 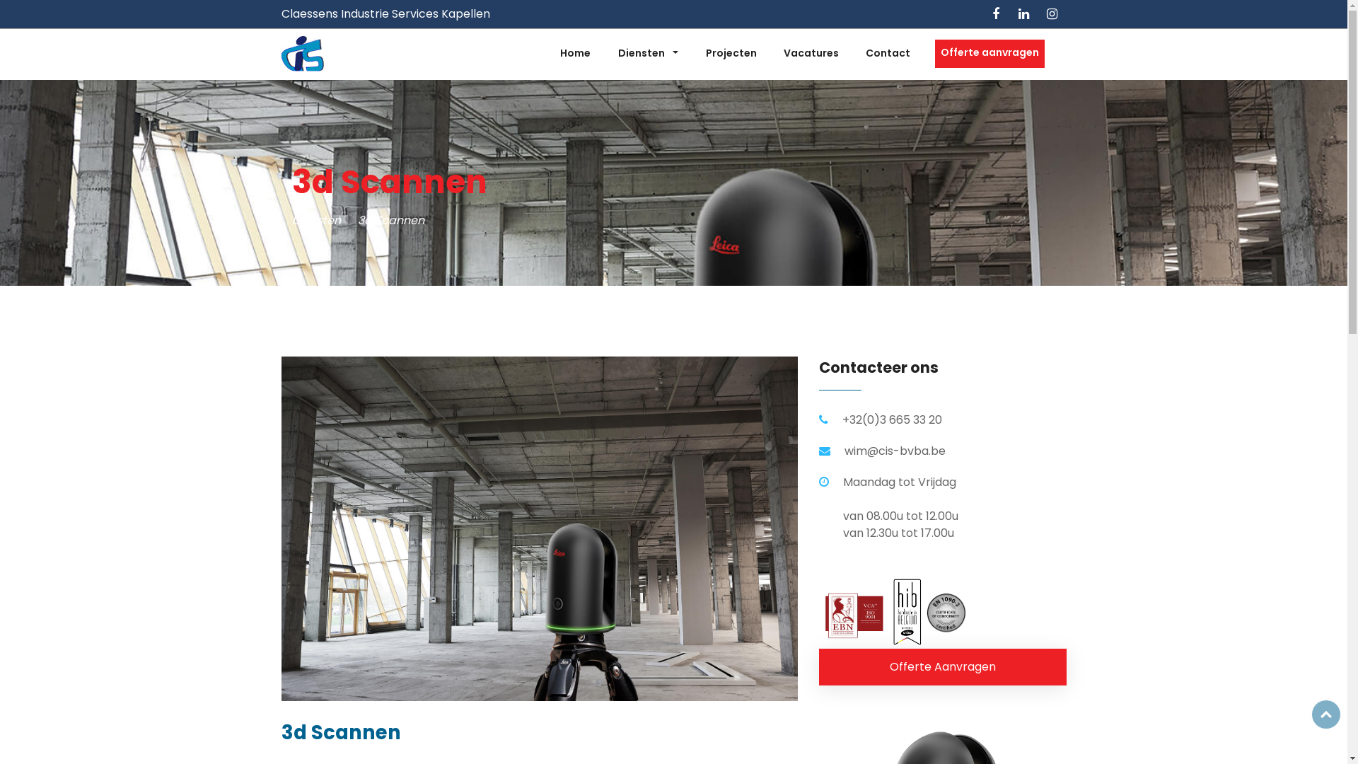 What do you see at coordinates (891, 420) in the screenshot?
I see `+32(0)3 665 33 20` at bounding box center [891, 420].